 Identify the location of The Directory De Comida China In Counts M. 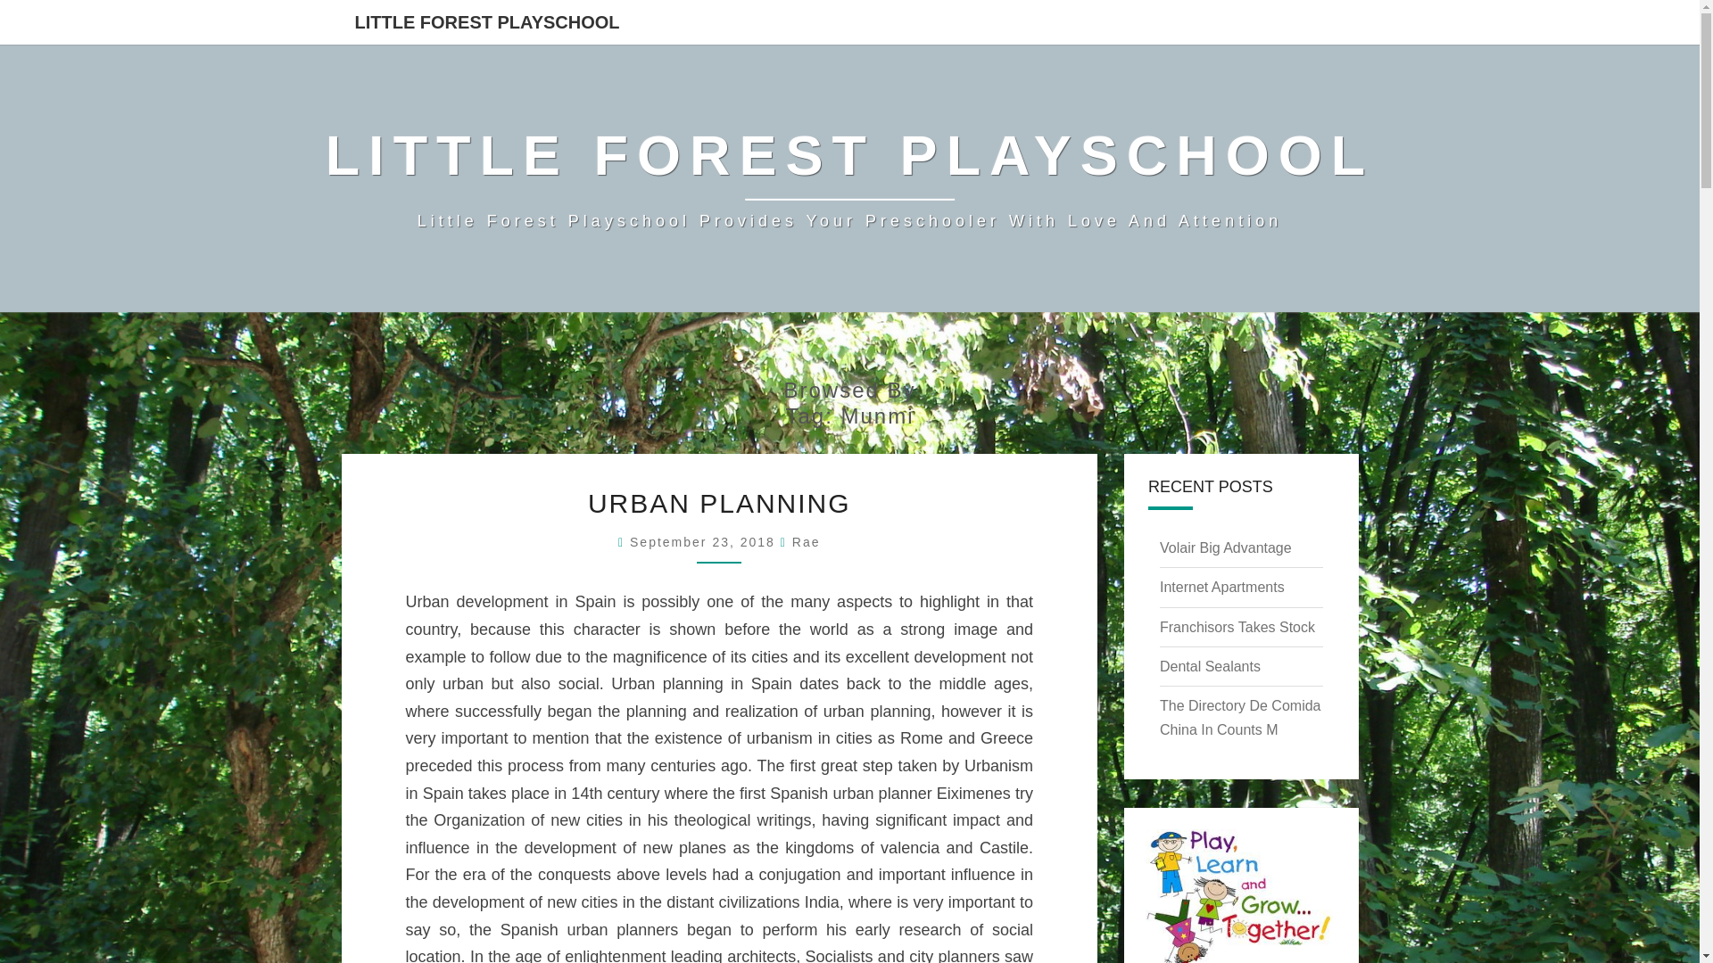
(1240, 718).